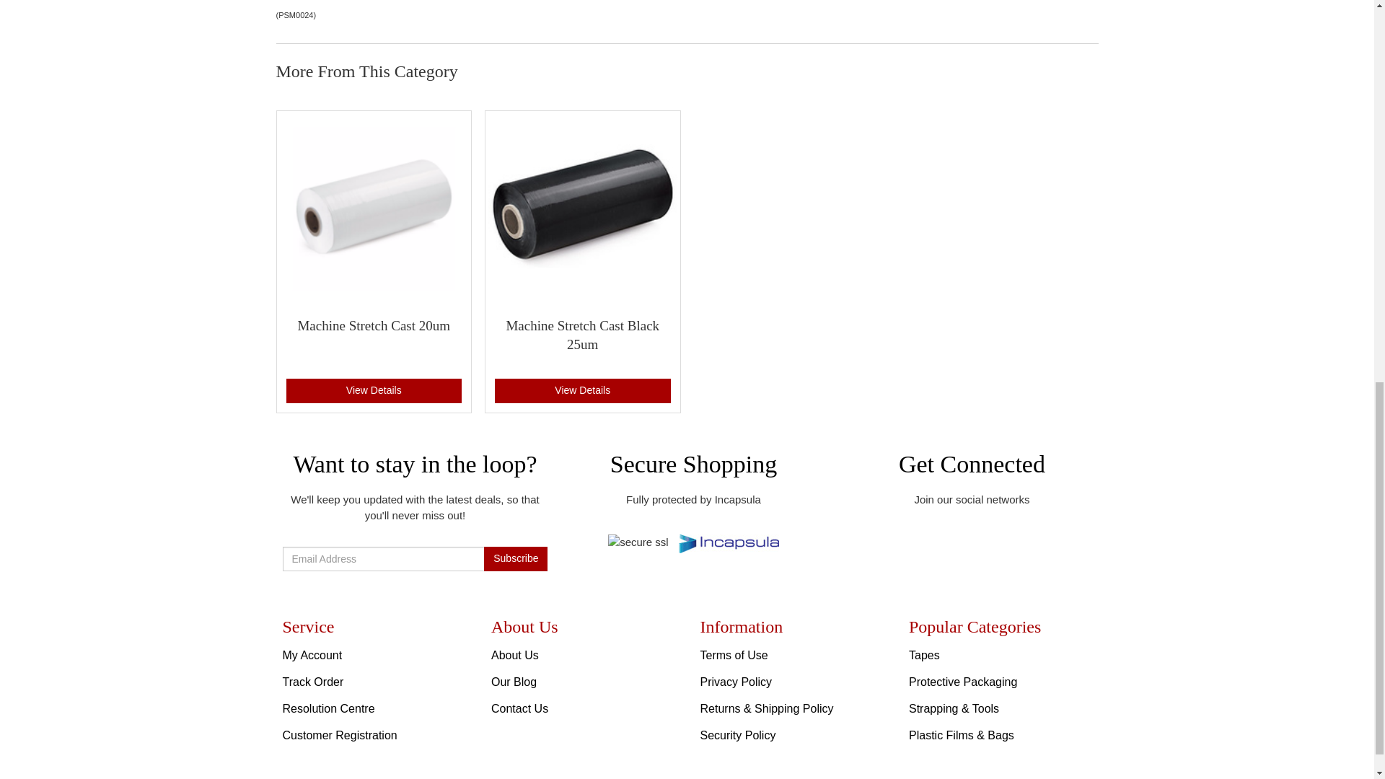  Describe the element at coordinates (373, 391) in the screenshot. I see `Buying Options` at that location.